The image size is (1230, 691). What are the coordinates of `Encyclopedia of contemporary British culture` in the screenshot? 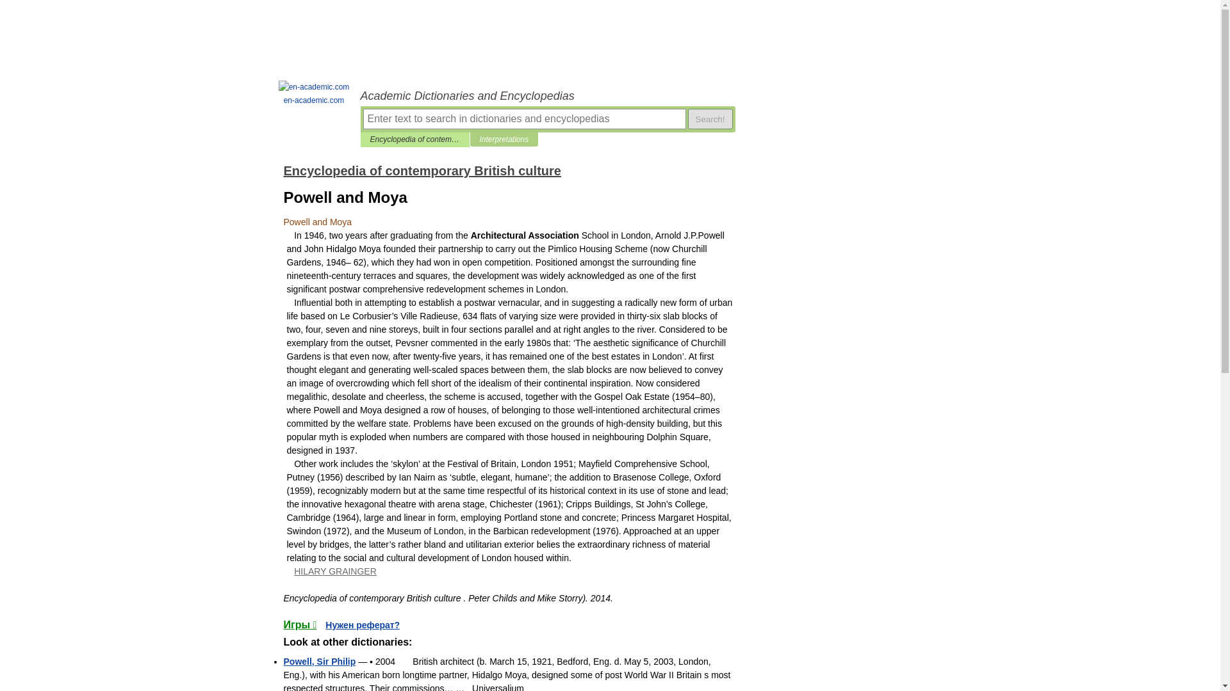 It's located at (415, 139).